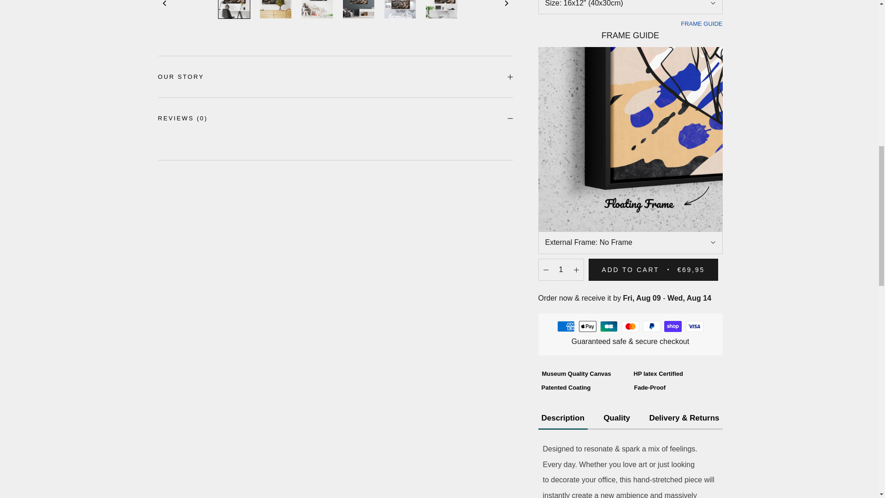  What do you see at coordinates (587, 286) in the screenshot?
I see `Apple Pay` at bounding box center [587, 286].